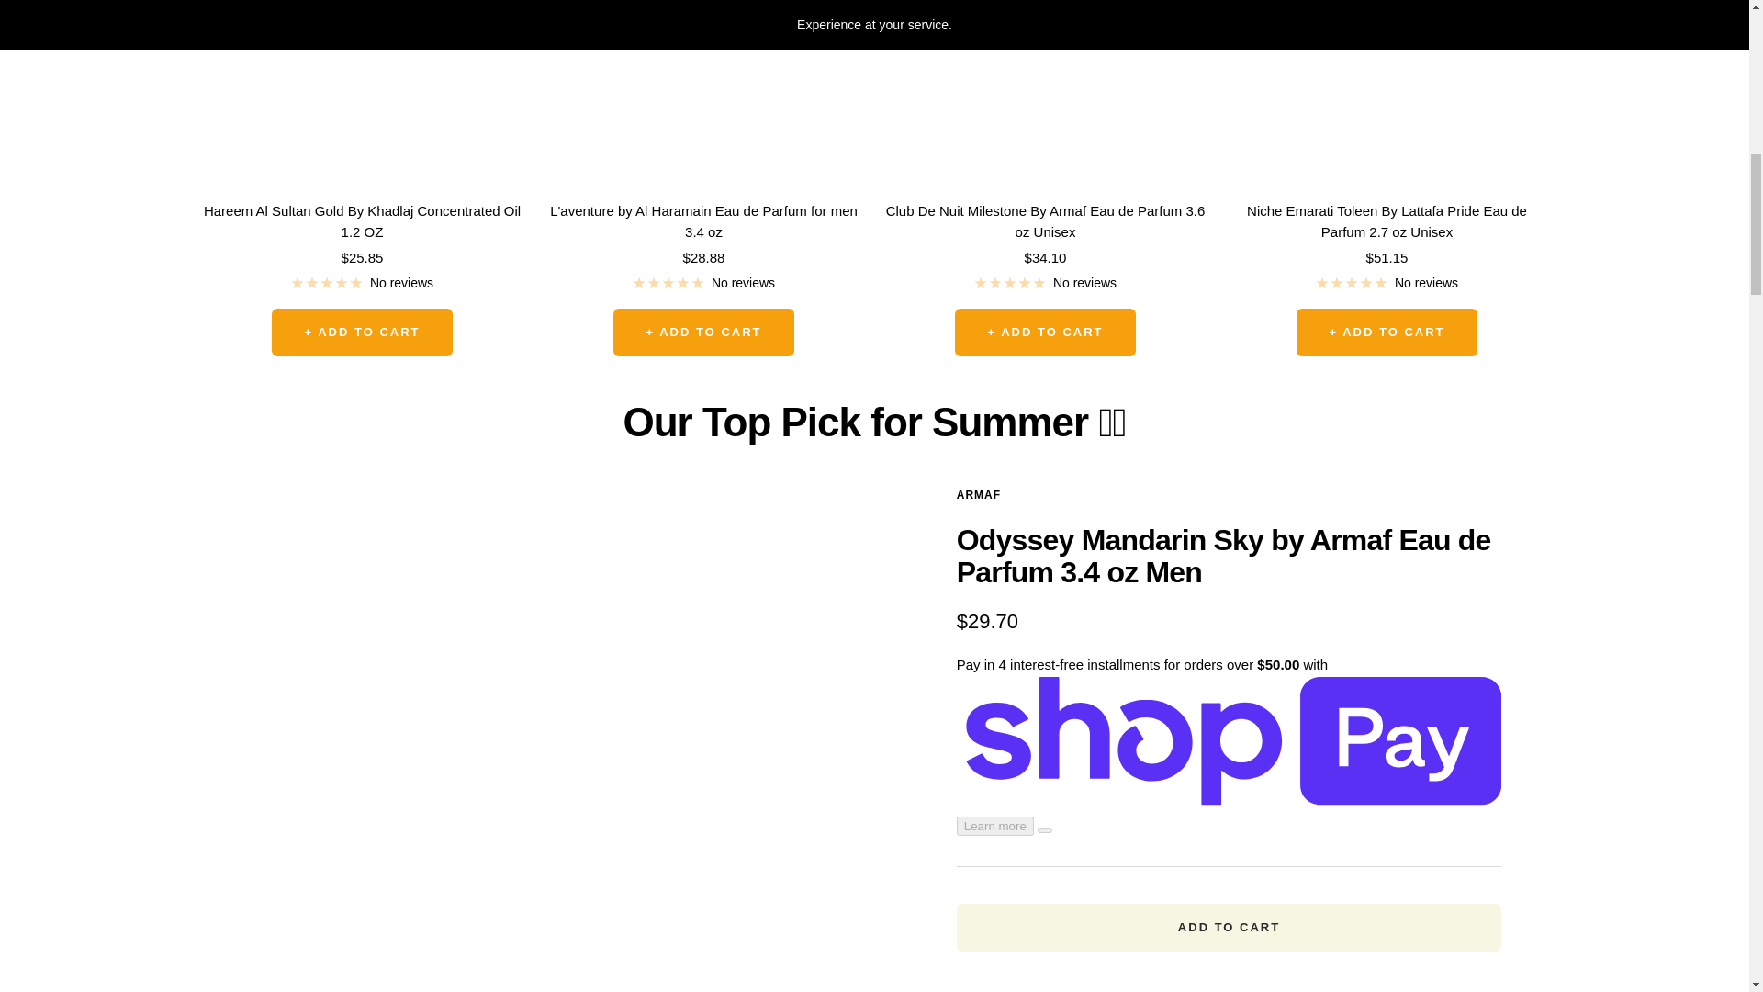  What do you see at coordinates (362, 282) in the screenshot?
I see `No reviews` at bounding box center [362, 282].